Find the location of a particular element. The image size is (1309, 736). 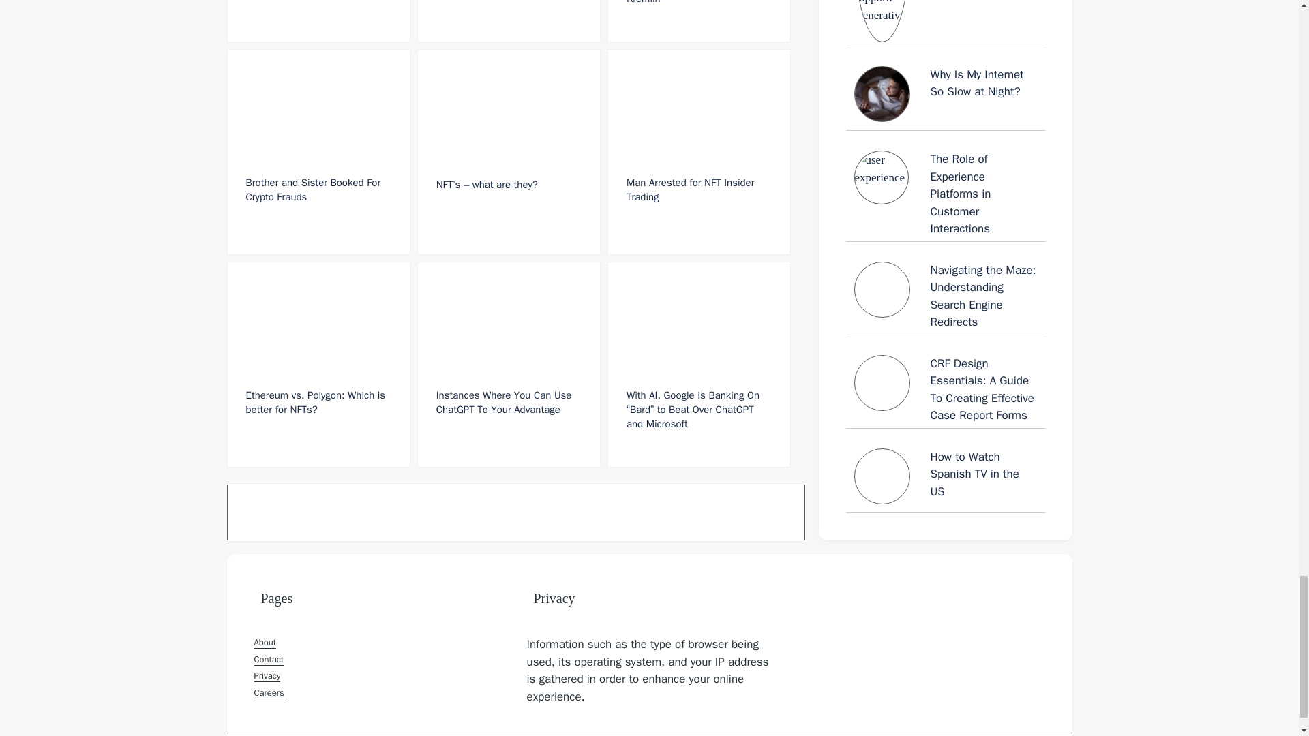

Best Cryptocurrencies You Can Go For In 2022 is located at coordinates (509, 20).